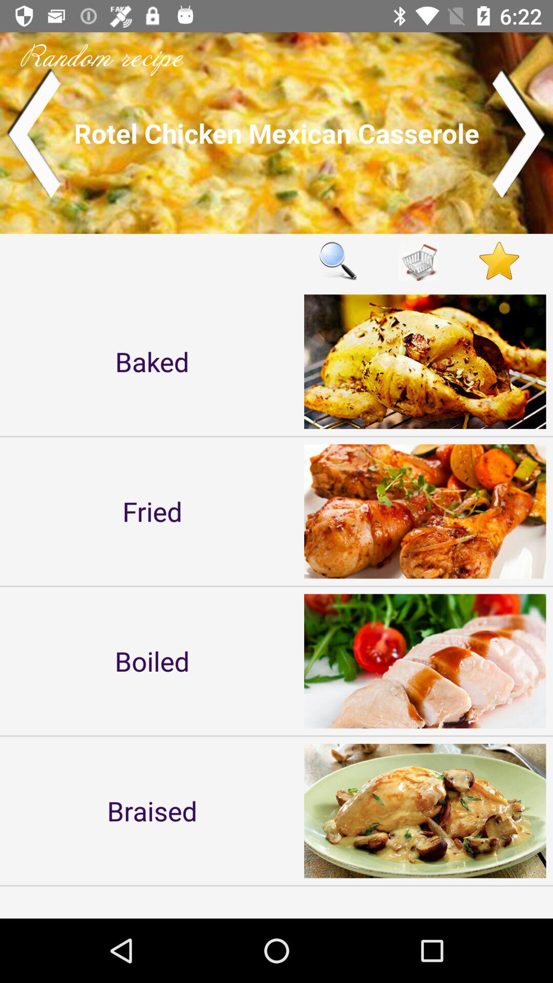  I want to click on like, so click(499, 260).